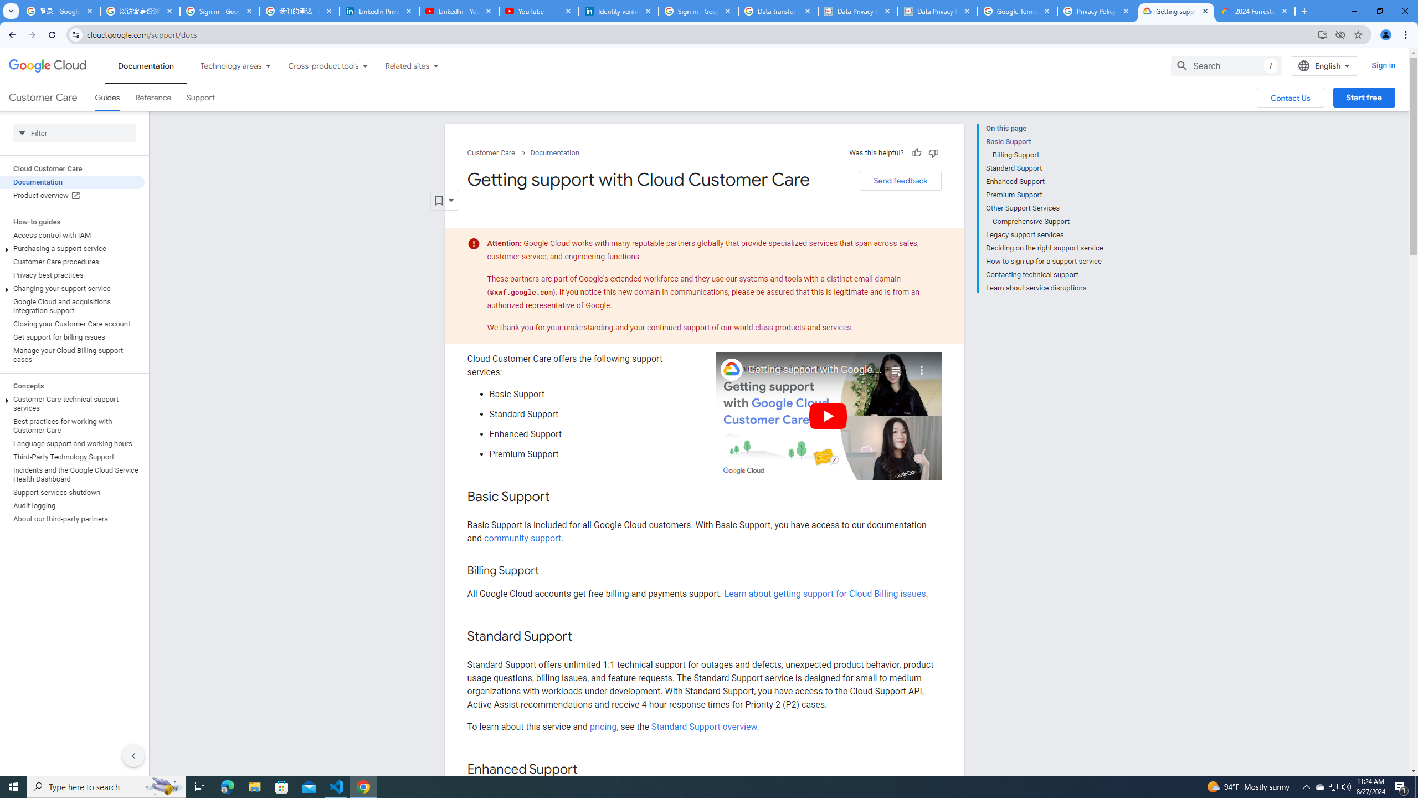 This screenshot has height=798, width=1418. I want to click on Customer Care chevron_right, so click(499, 153).